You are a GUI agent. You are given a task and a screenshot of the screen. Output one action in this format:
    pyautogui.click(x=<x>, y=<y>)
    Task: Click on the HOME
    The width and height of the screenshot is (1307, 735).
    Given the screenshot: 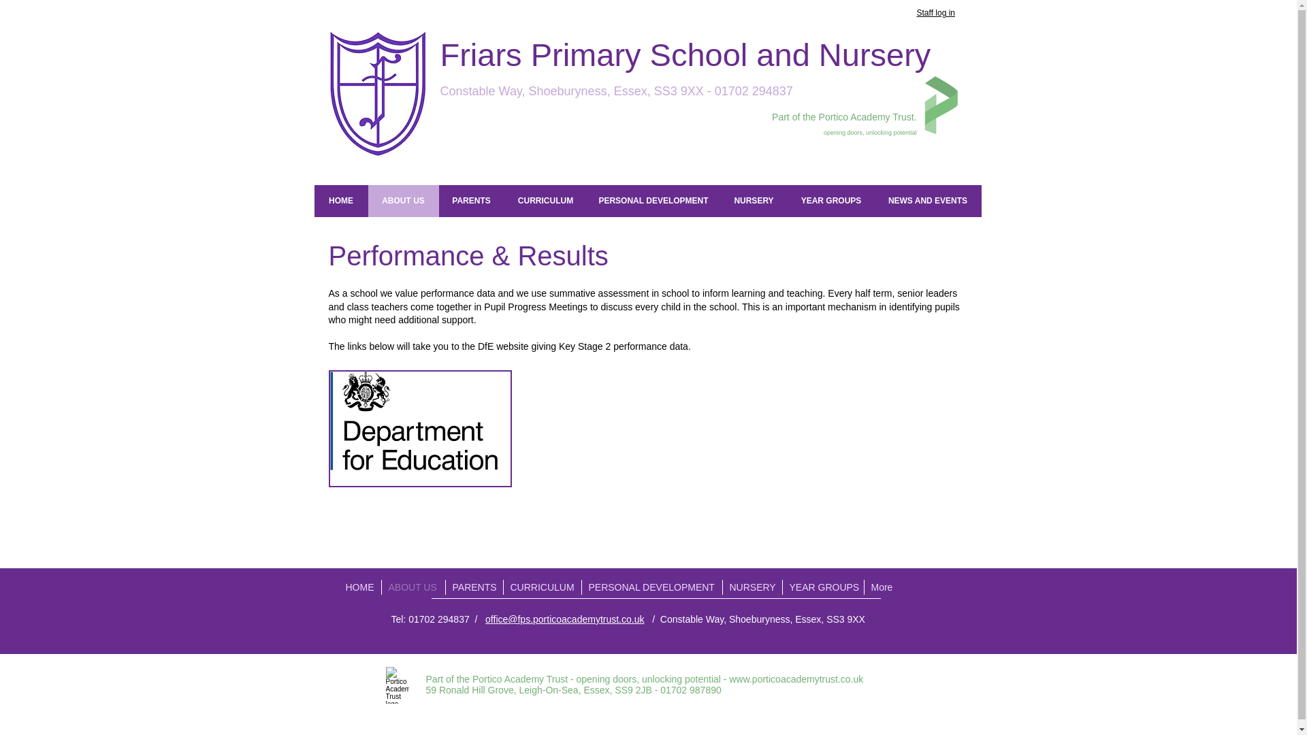 What is the action you would take?
    pyautogui.click(x=342, y=201)
    